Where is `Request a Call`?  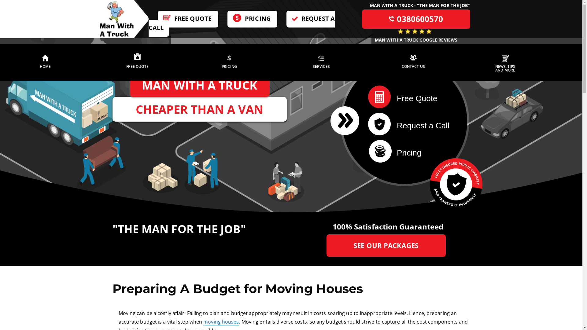 Request a Call is located at coordinates (412, 124).